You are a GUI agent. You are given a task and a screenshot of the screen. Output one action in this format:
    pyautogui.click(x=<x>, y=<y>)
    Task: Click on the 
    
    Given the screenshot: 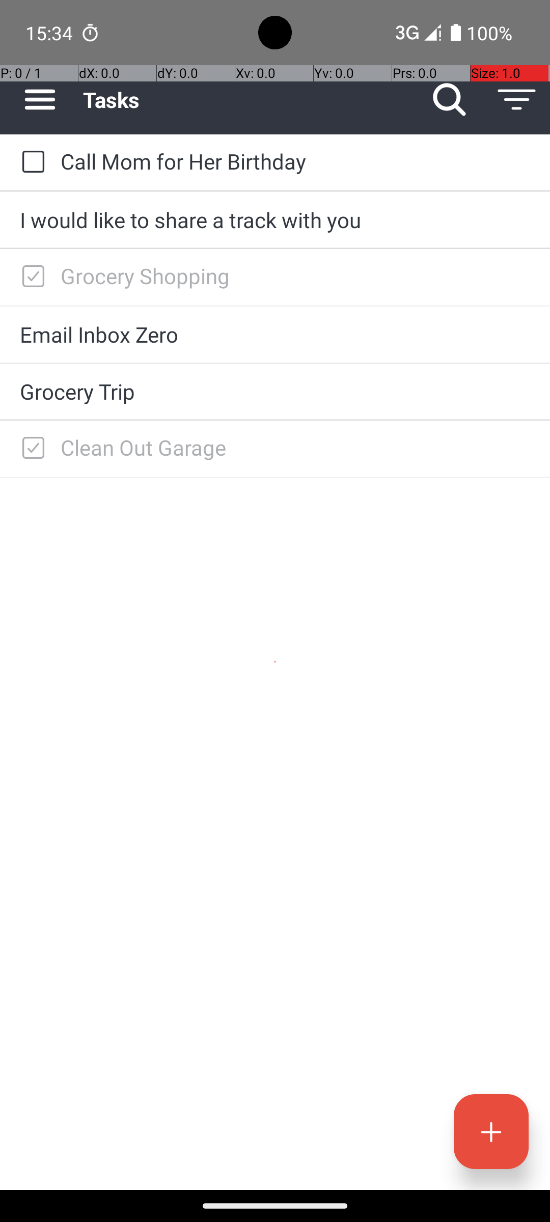 What is the action you would take?
    pyautogui.click(x=33, y=277)
    